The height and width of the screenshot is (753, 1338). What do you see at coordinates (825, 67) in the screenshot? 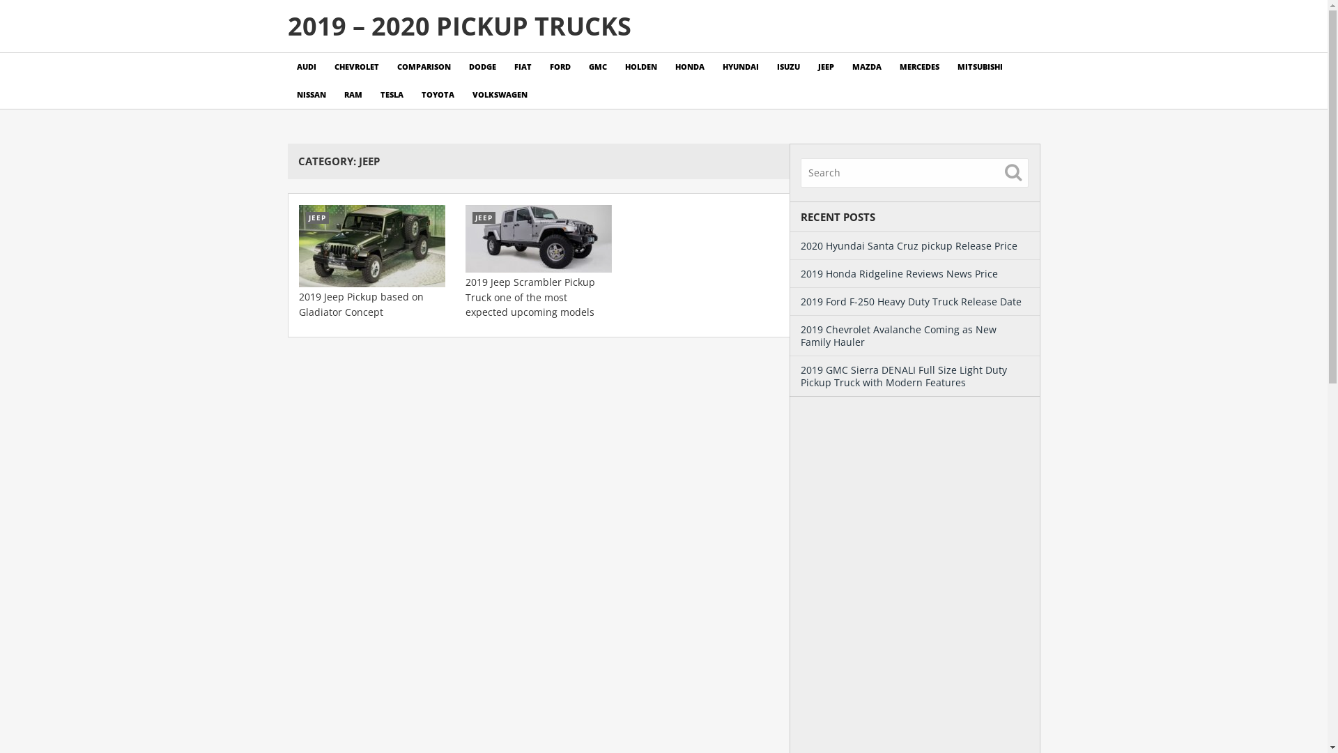
I see `JEEP` at bounding box center [825, 67].